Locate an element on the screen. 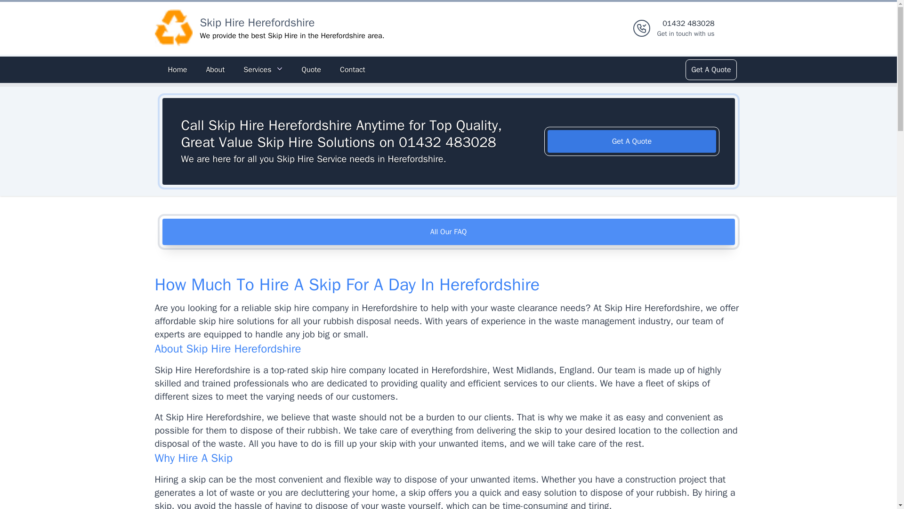 The width and height of the screenshot is (904, 509). All Our FAQ is located at coordinates (448, 232).